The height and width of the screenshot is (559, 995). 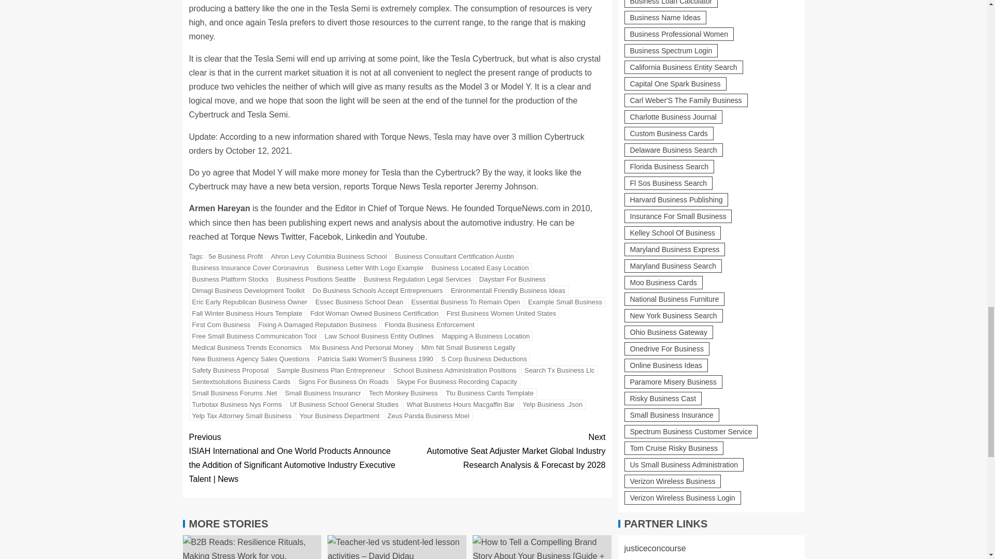 I want to click on Business Platform Stocks, so click(x=230, y=279).